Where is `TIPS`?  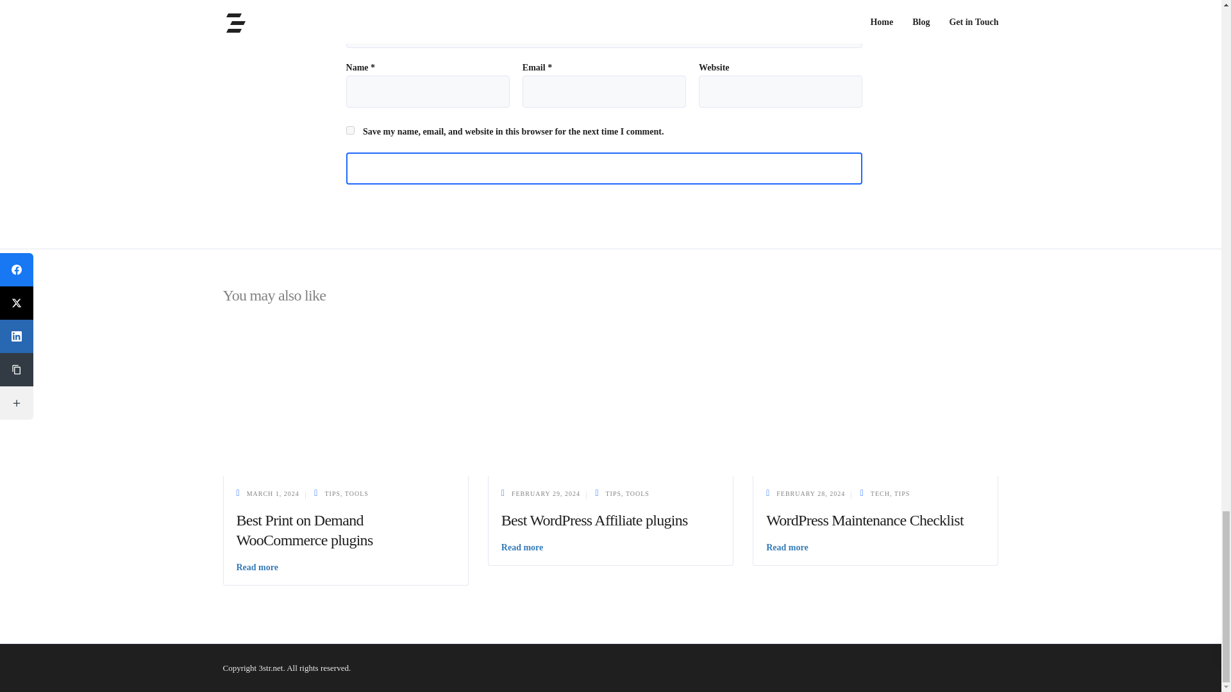
TIPS is located at coordinates (332, 493).